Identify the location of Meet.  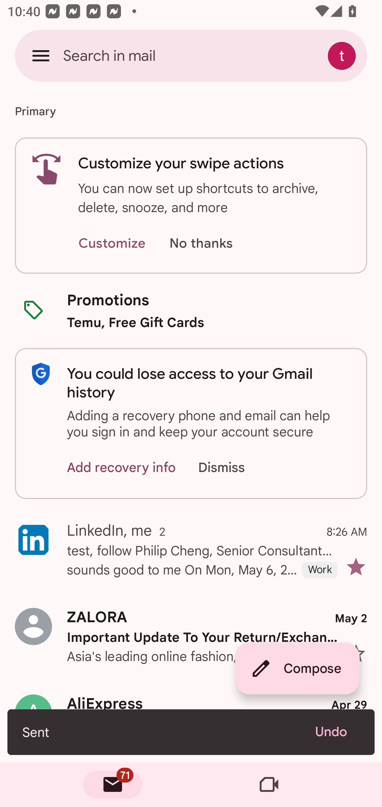
(269, 785).